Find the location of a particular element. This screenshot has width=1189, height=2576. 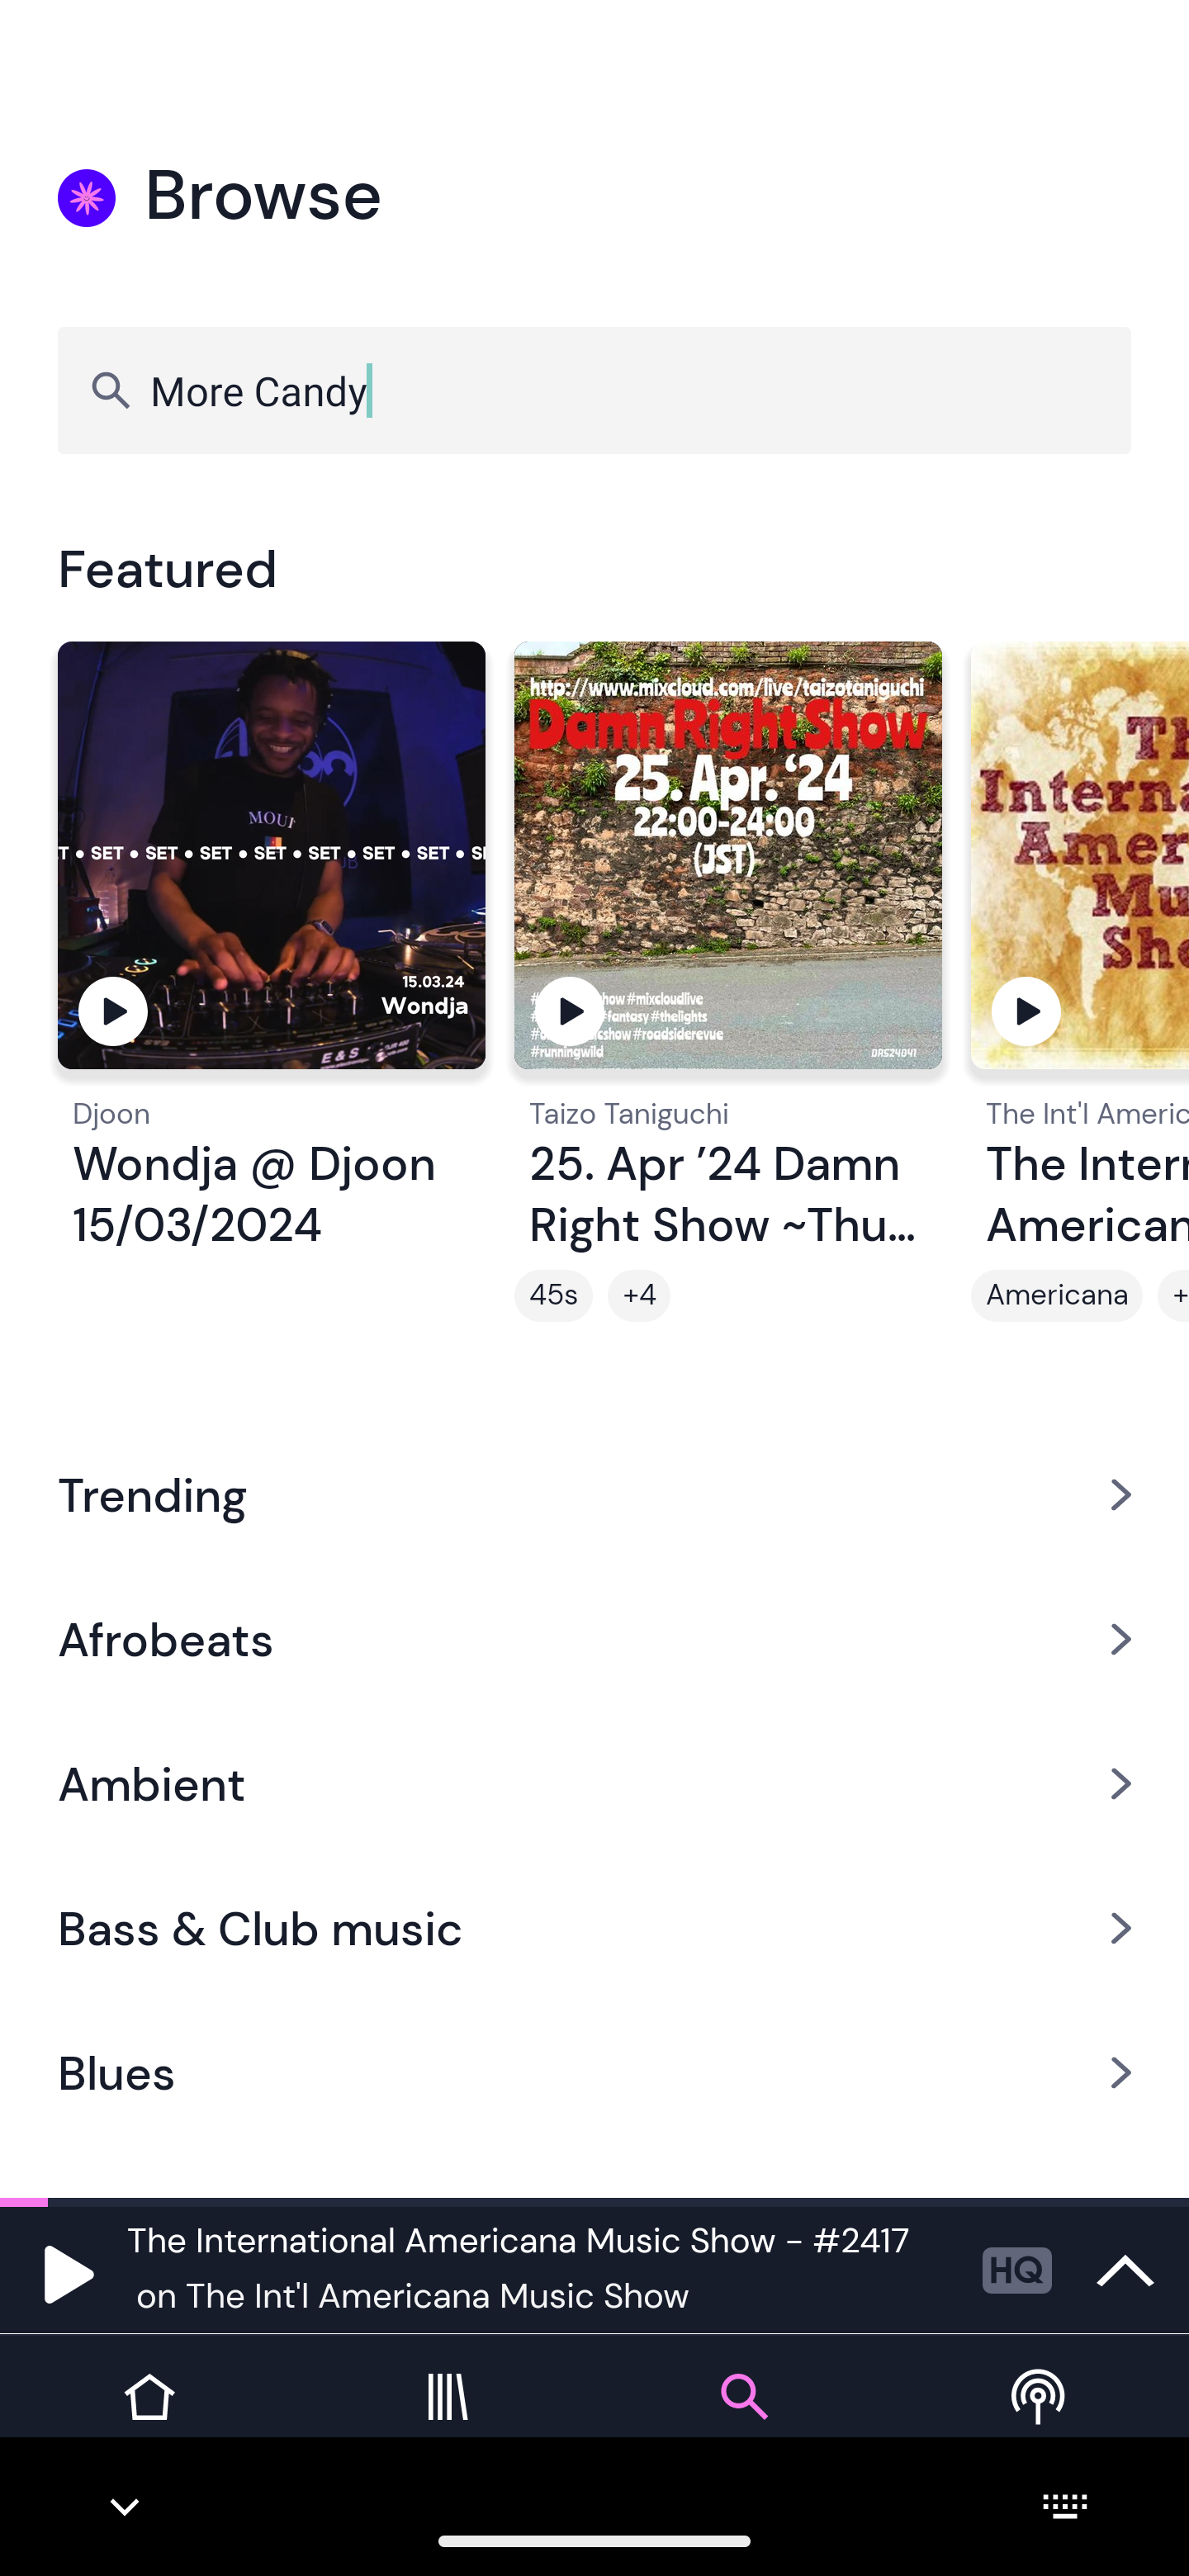

Bass & Club music is located at coordinates (594, 1929).